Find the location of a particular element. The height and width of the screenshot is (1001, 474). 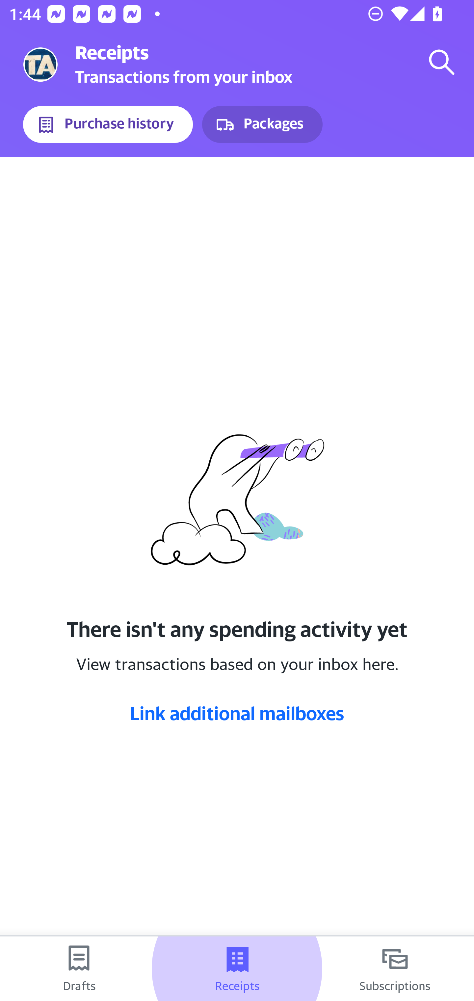

Subscriptions is located at coordinates (395, 969).